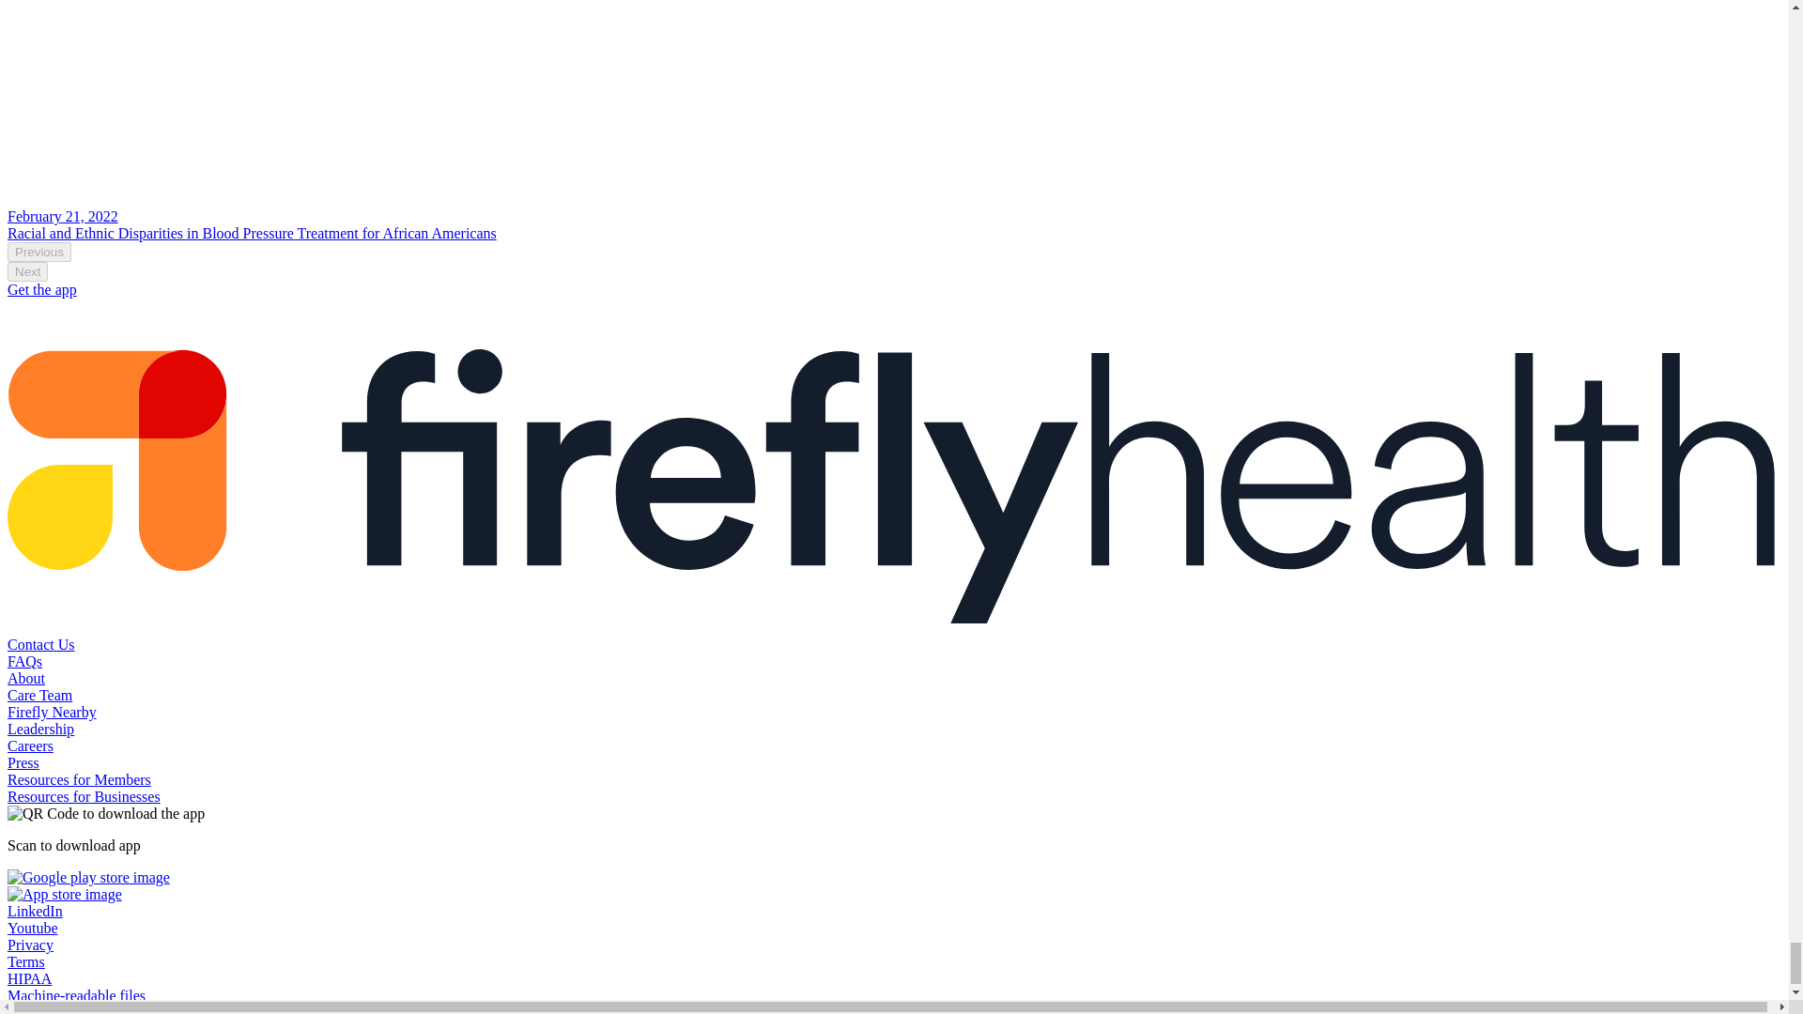  I want to click on FAQs, so click(24, 661).